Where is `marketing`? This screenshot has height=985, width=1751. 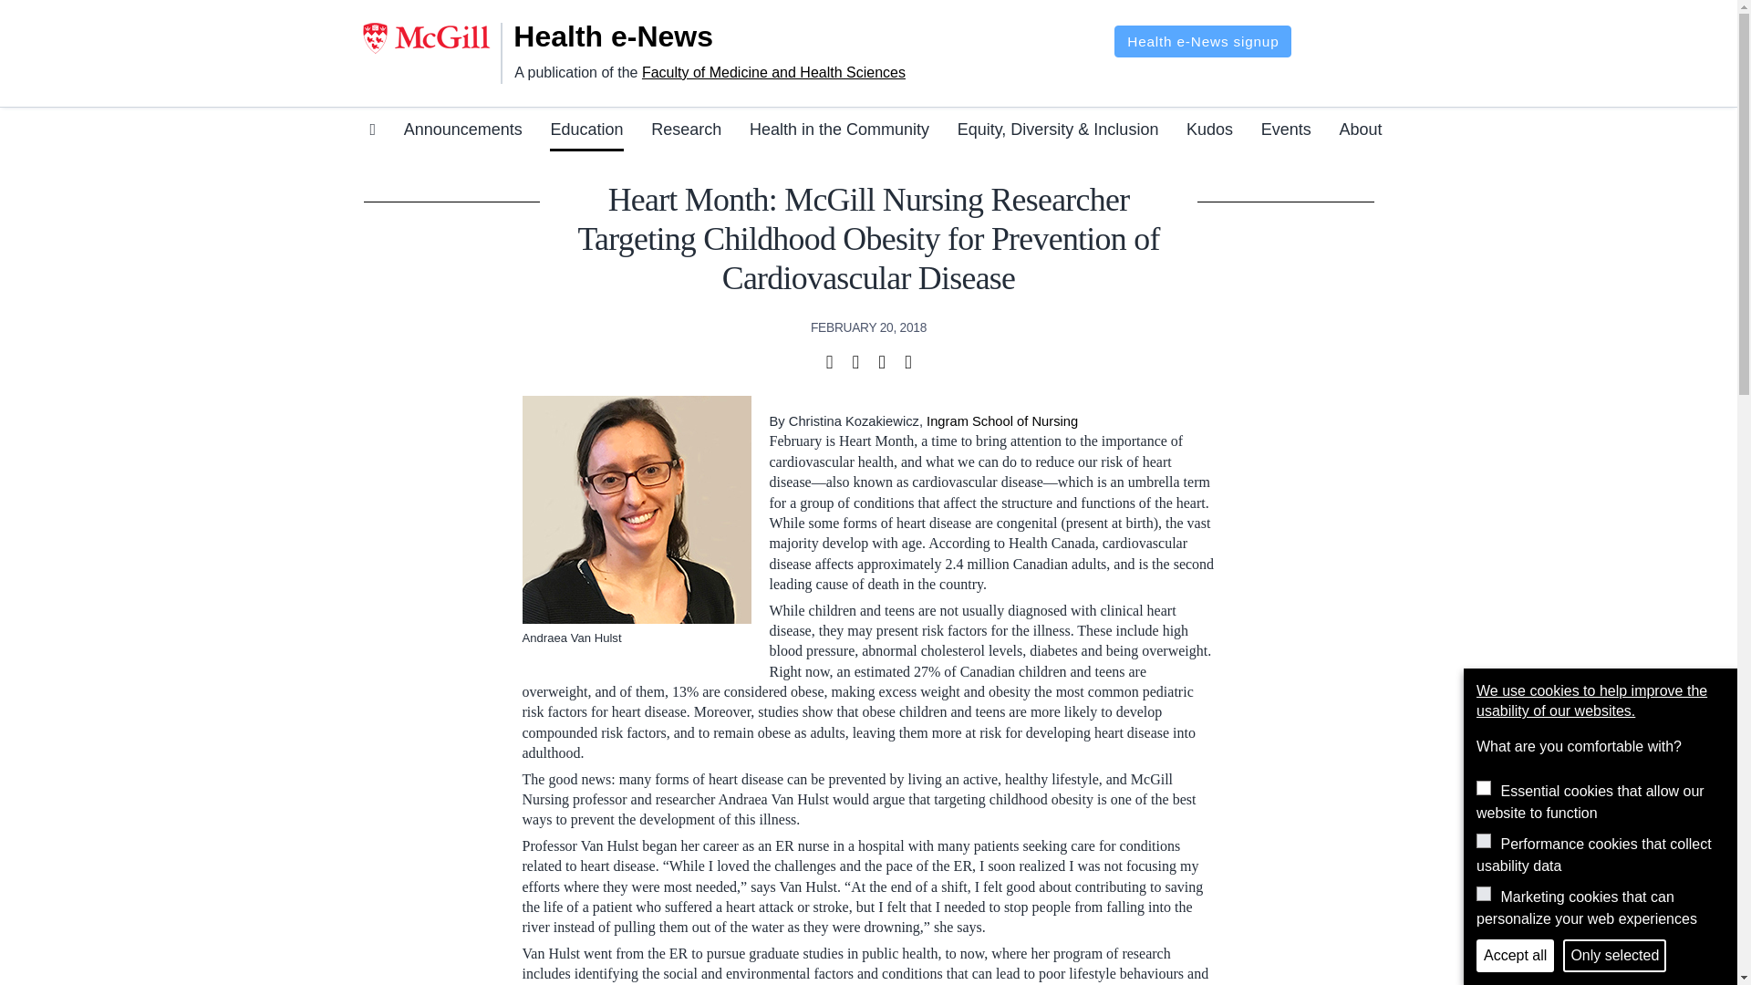 marketing is located at coordinates (1483, 894).